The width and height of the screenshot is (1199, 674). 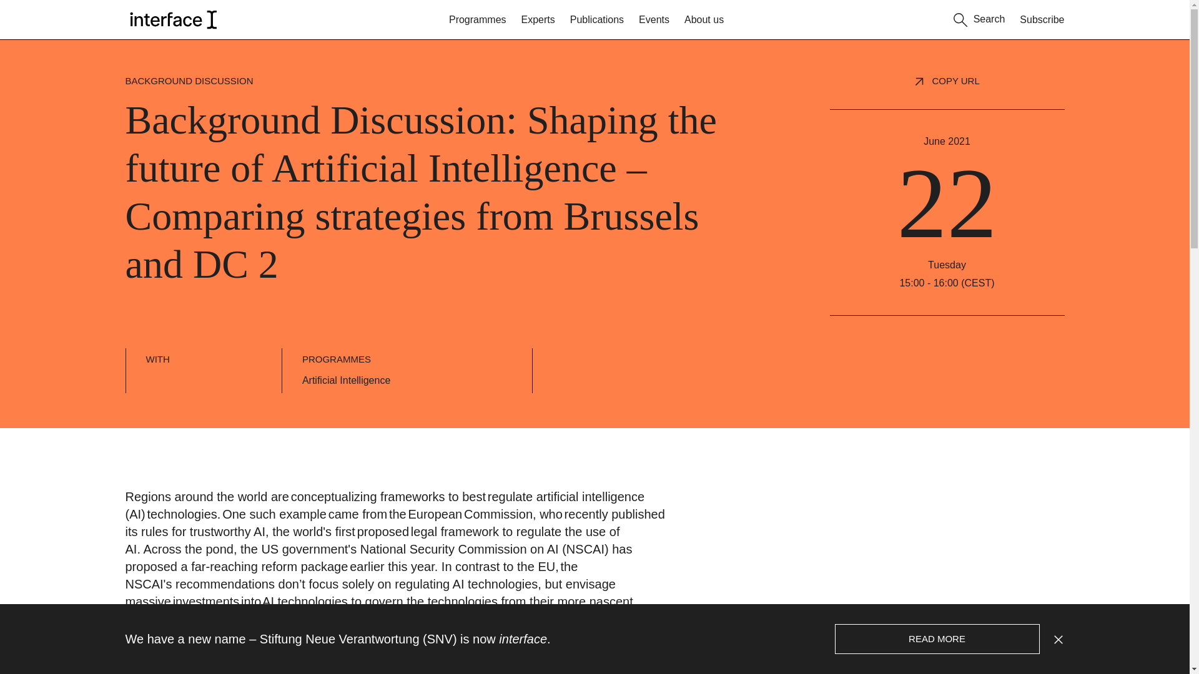 I want to click on Artificial Intelligence, so click(x=346, y=381).